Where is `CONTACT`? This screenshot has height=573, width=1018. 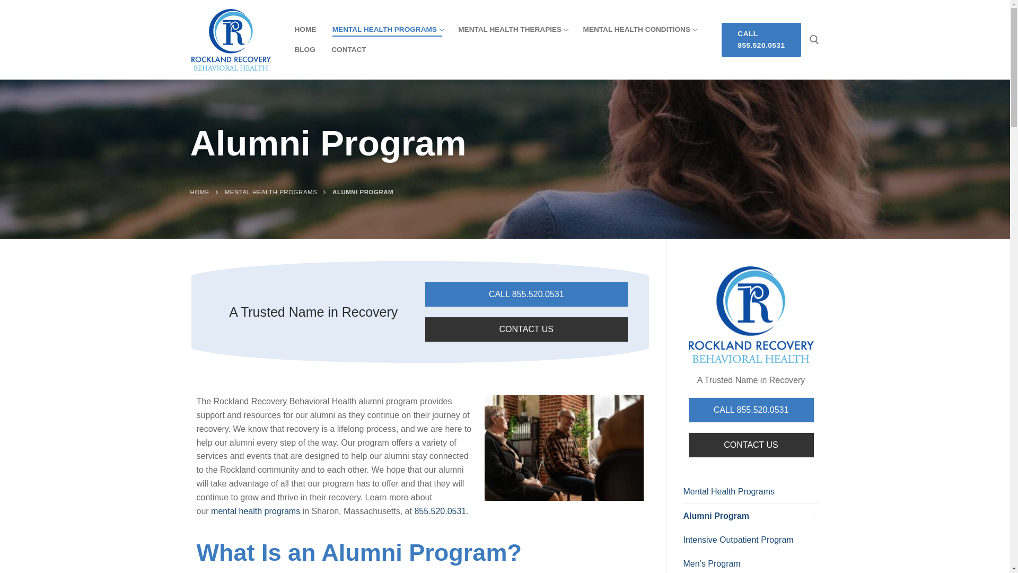 CONTACT is located at coordinates (761, 39).